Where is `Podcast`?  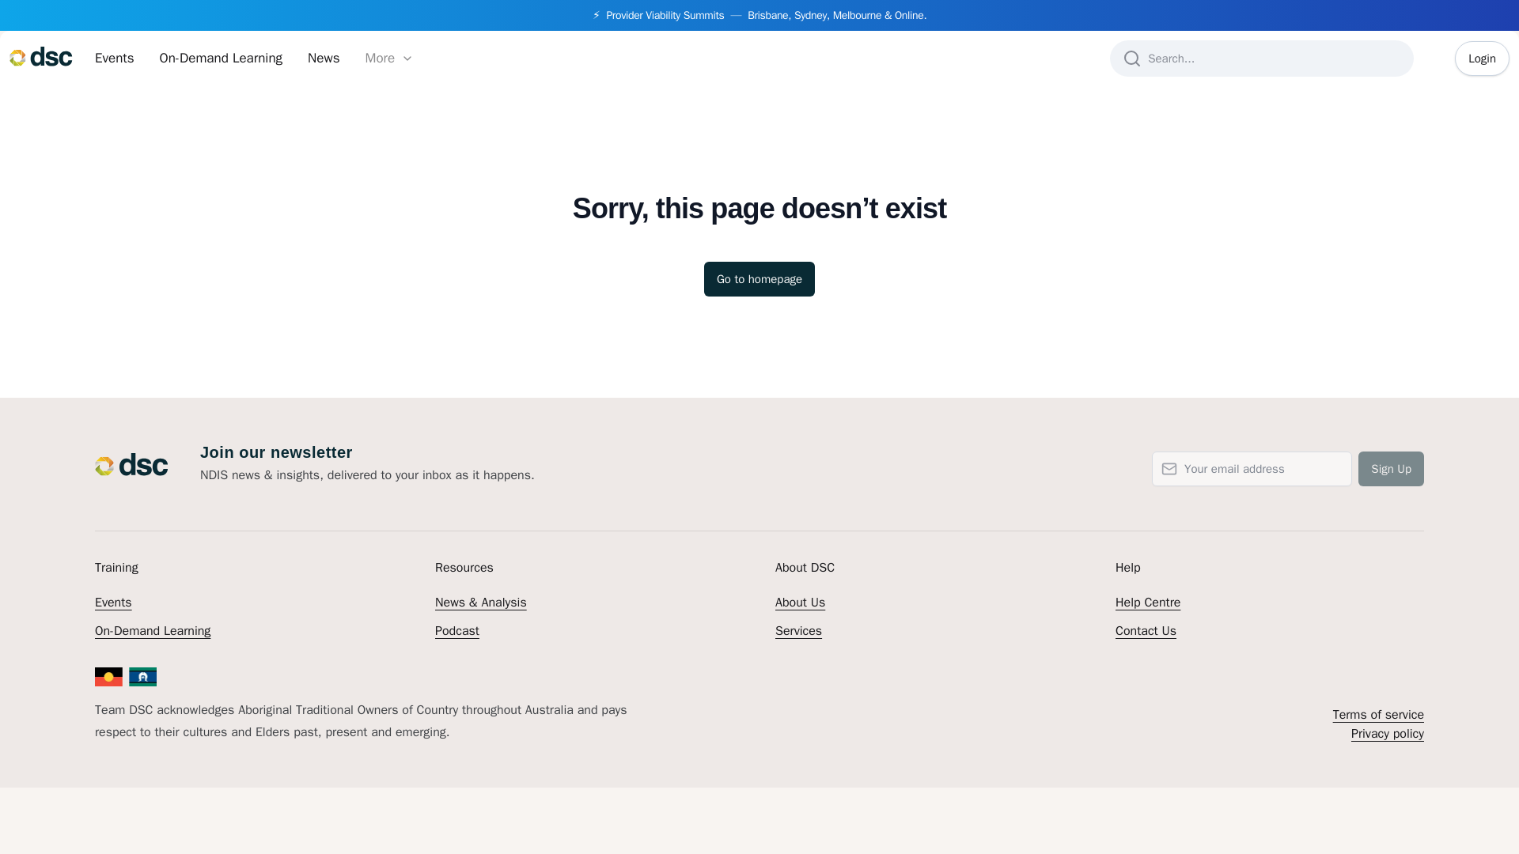
Podcast is located at coordinates (457, 631).